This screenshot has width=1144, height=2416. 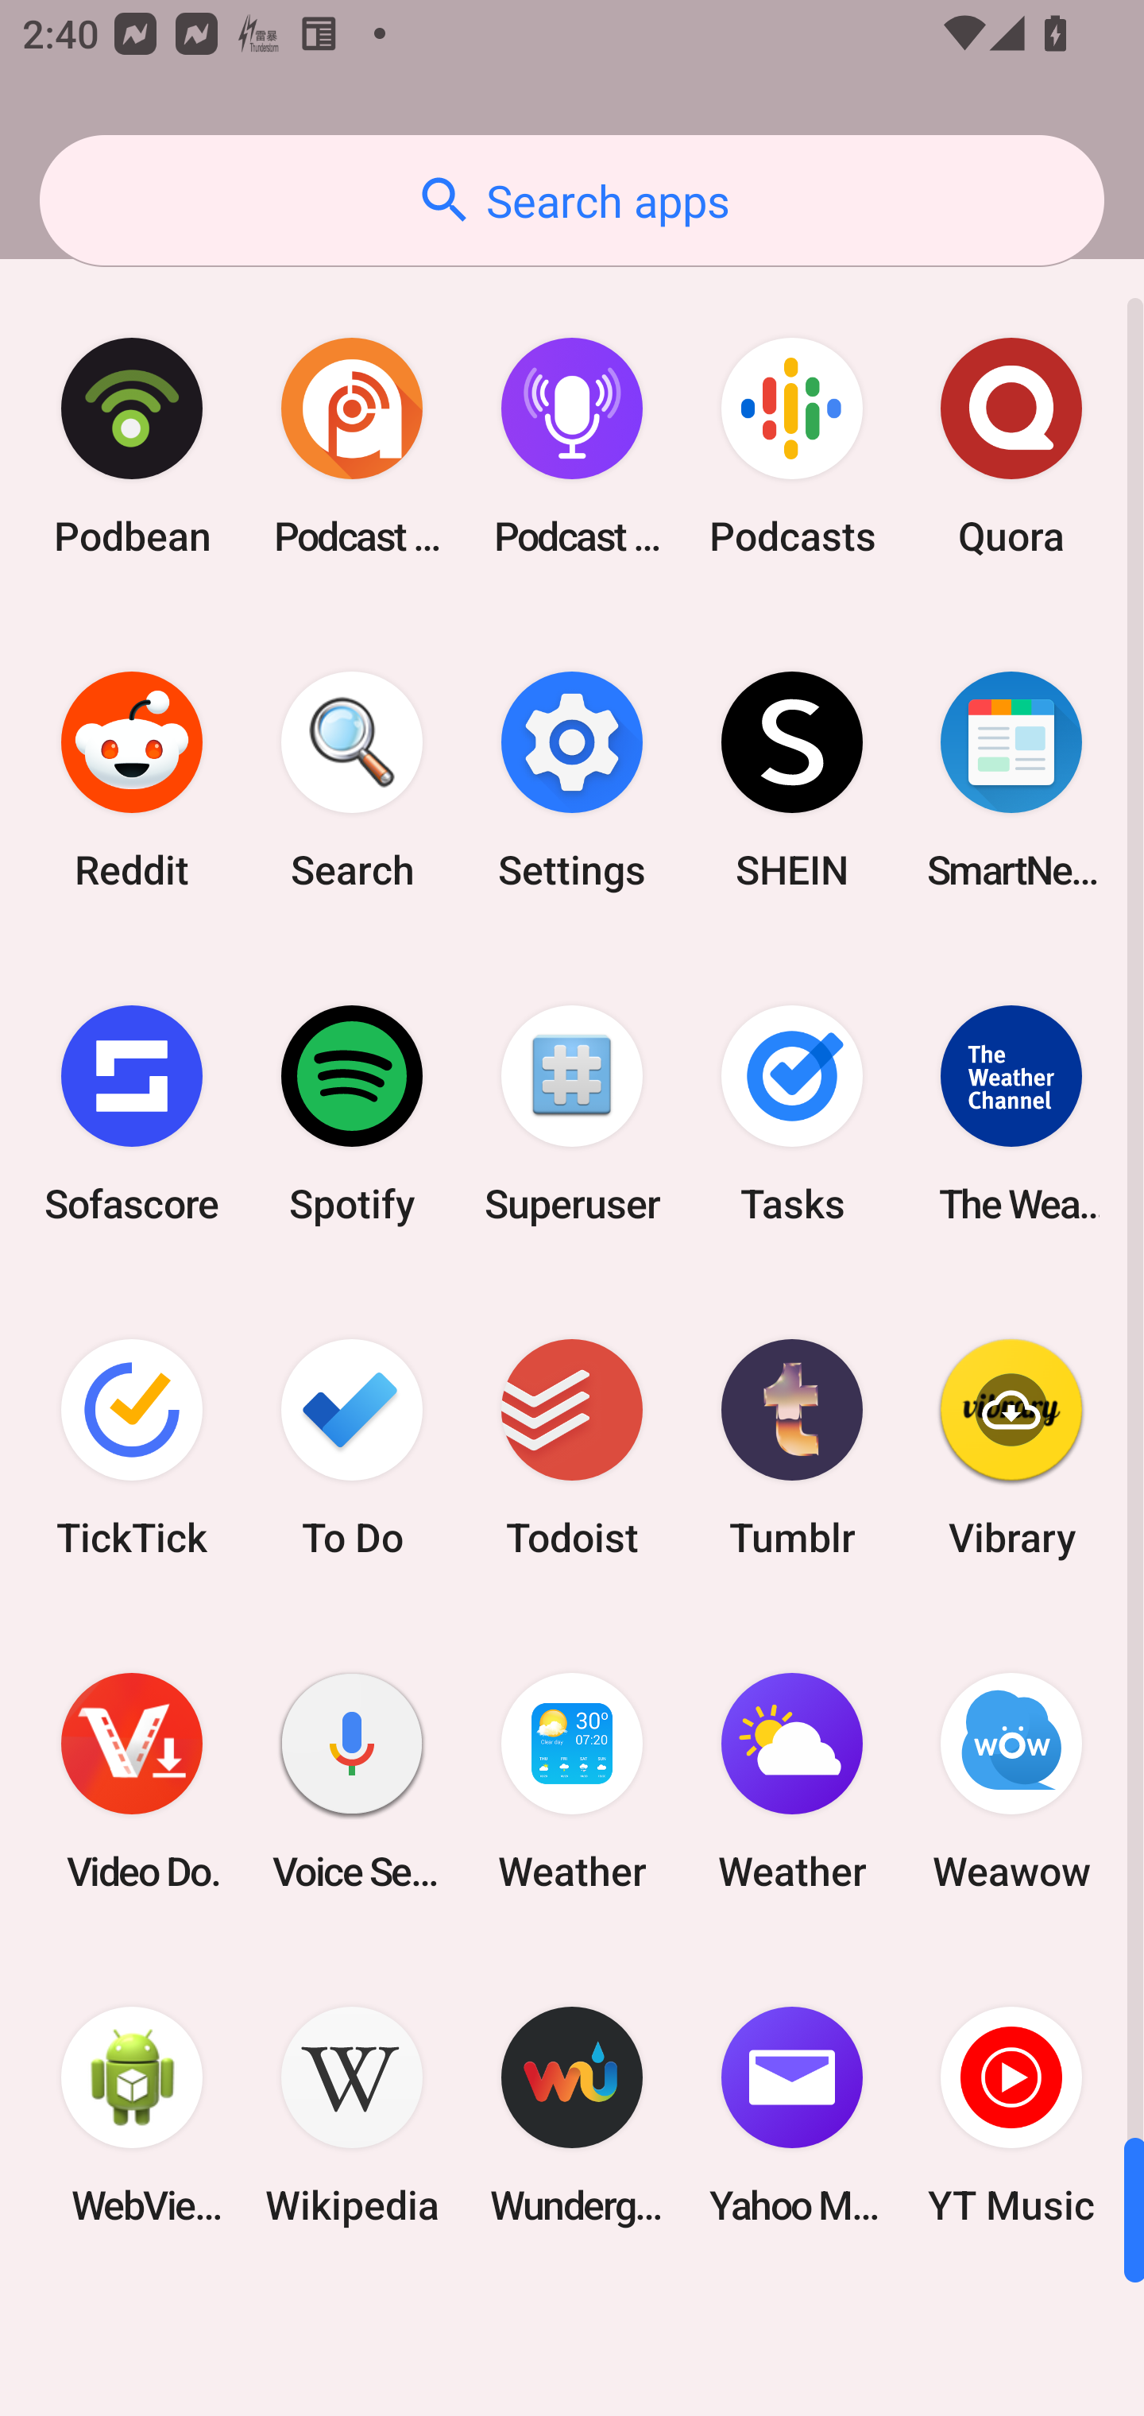 I want to click on Spotify, so click(x=352, y=1113).